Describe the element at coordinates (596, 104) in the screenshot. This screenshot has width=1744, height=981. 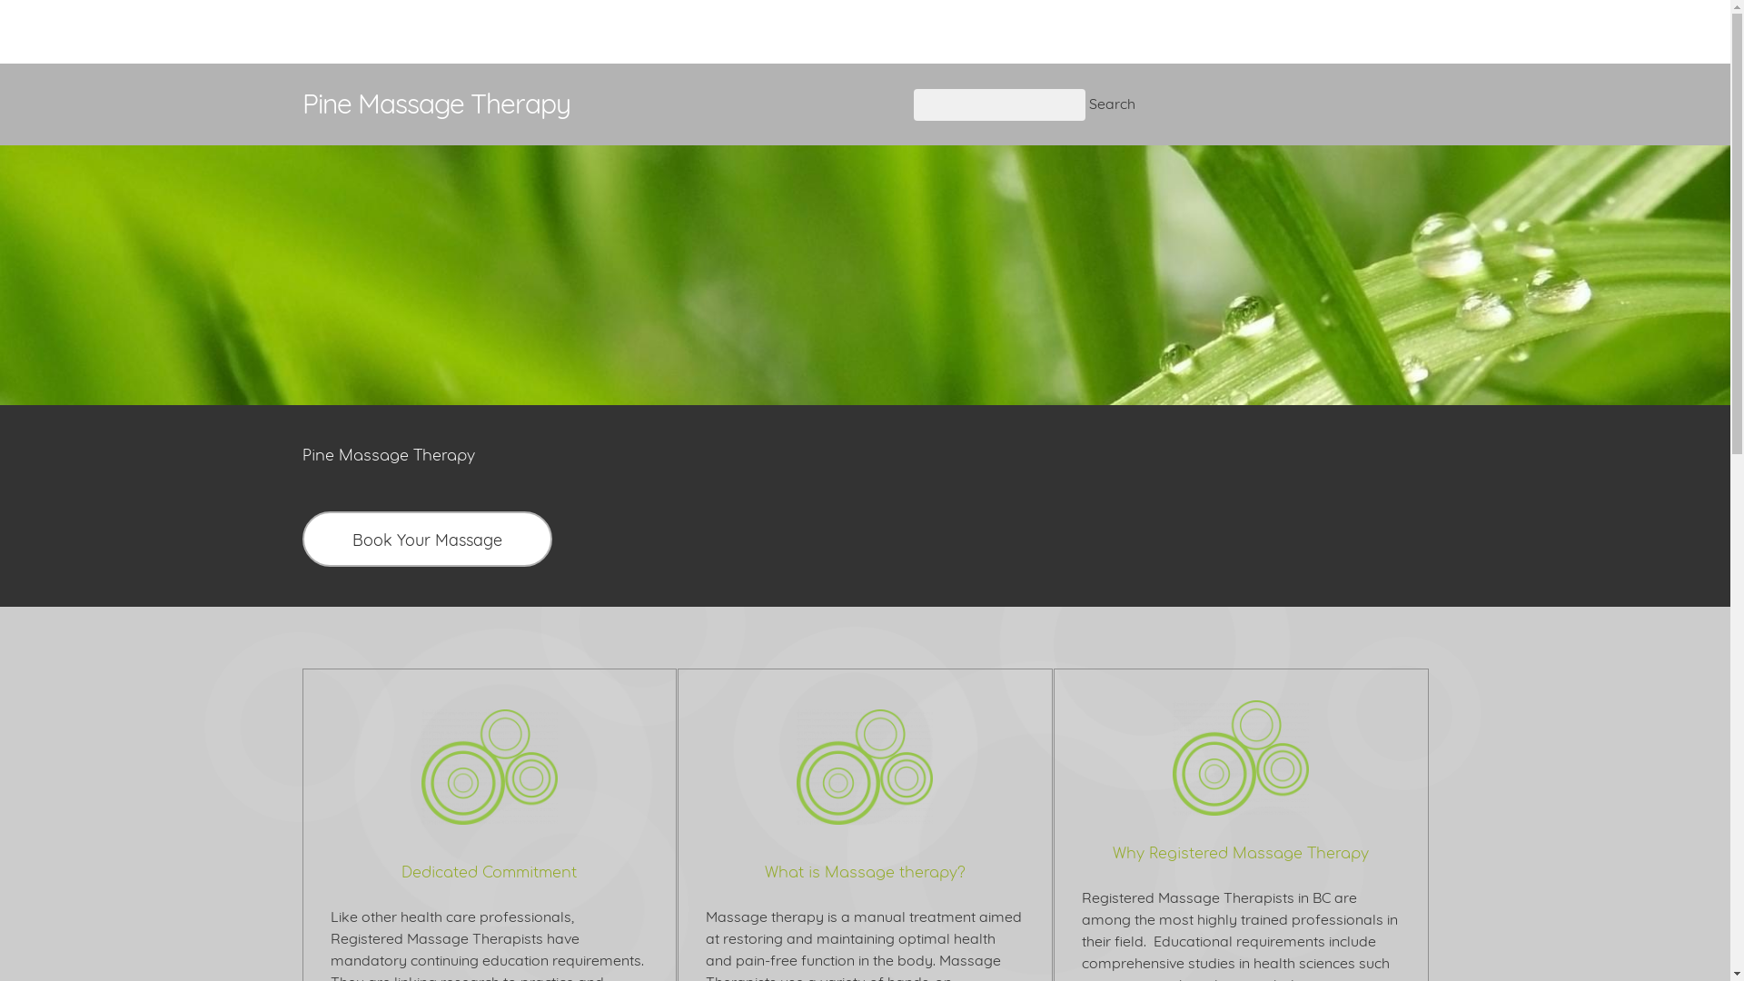
I see `Pine Massage Therapy` at that location.